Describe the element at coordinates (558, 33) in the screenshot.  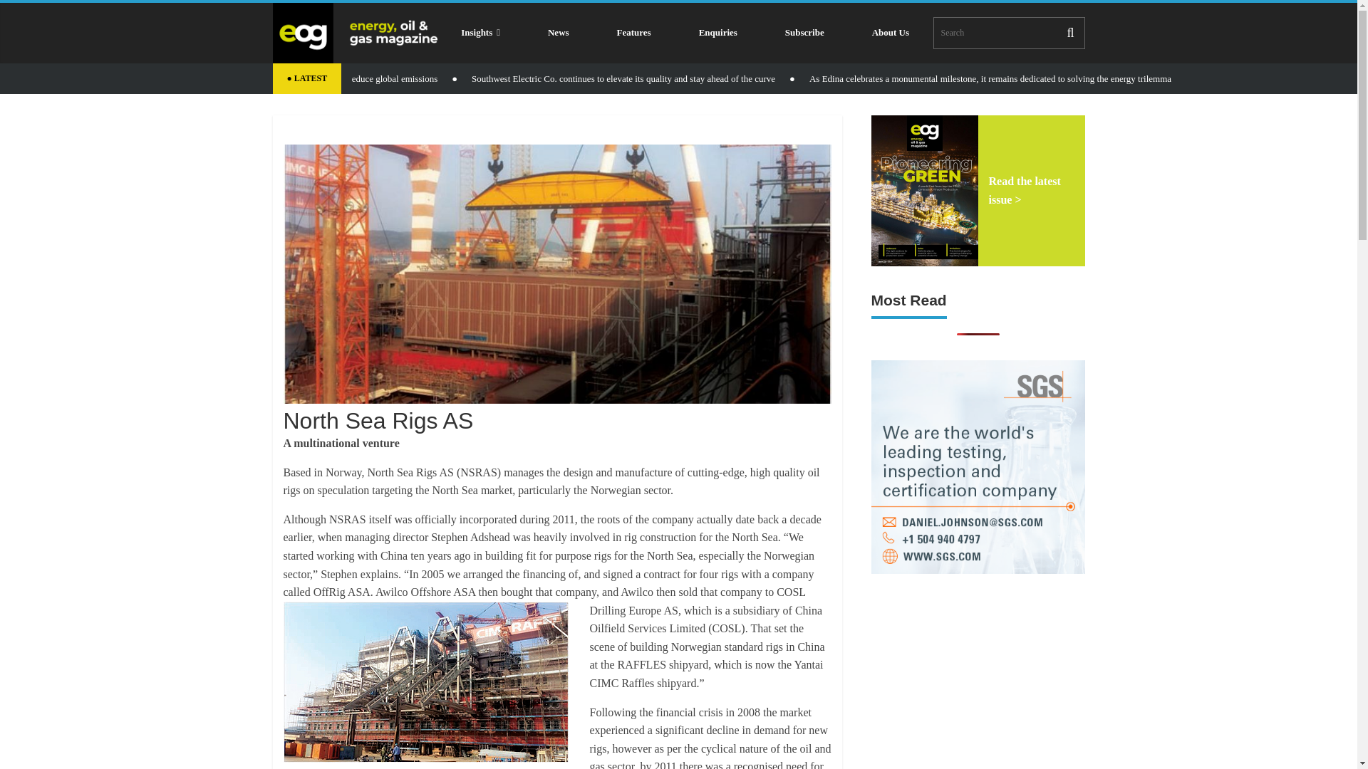
I see `News` at that location.